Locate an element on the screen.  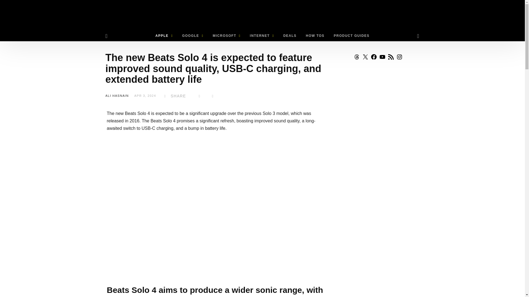
More is located at coordinates (213, 96).